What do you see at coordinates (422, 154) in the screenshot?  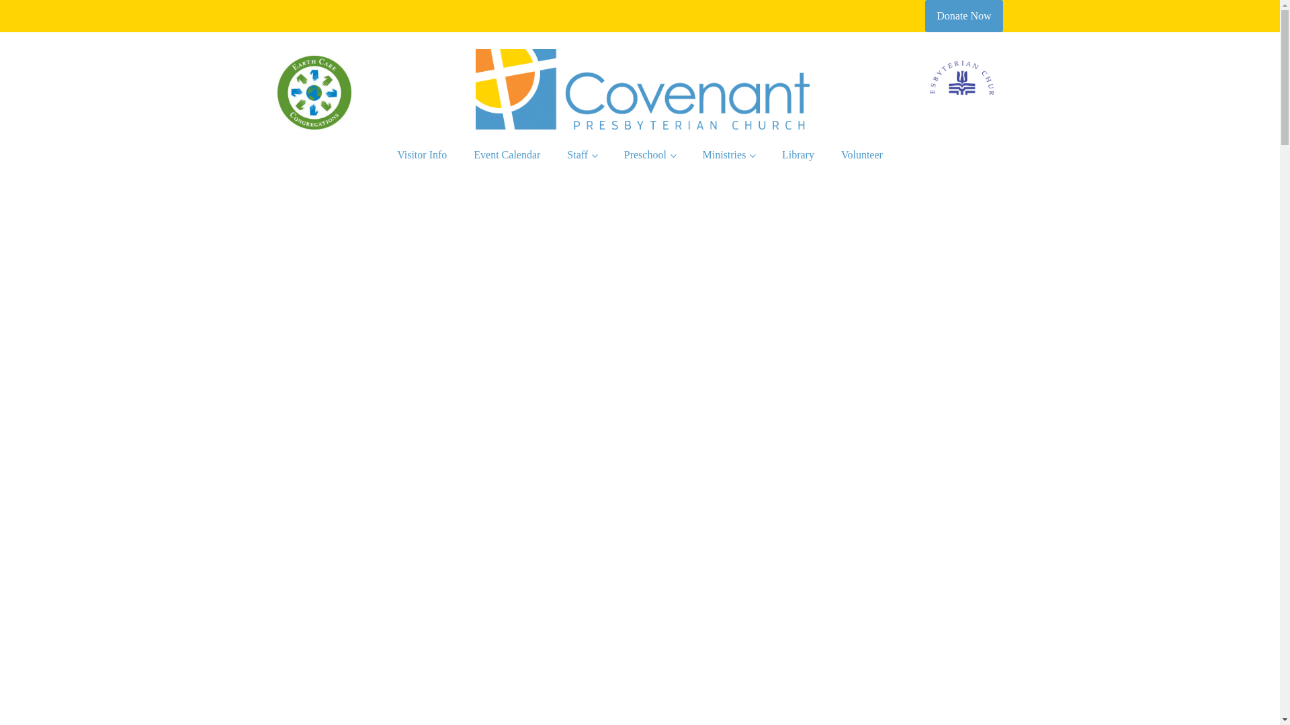 I see `Visitor Info` at bounding box center [422, 154].